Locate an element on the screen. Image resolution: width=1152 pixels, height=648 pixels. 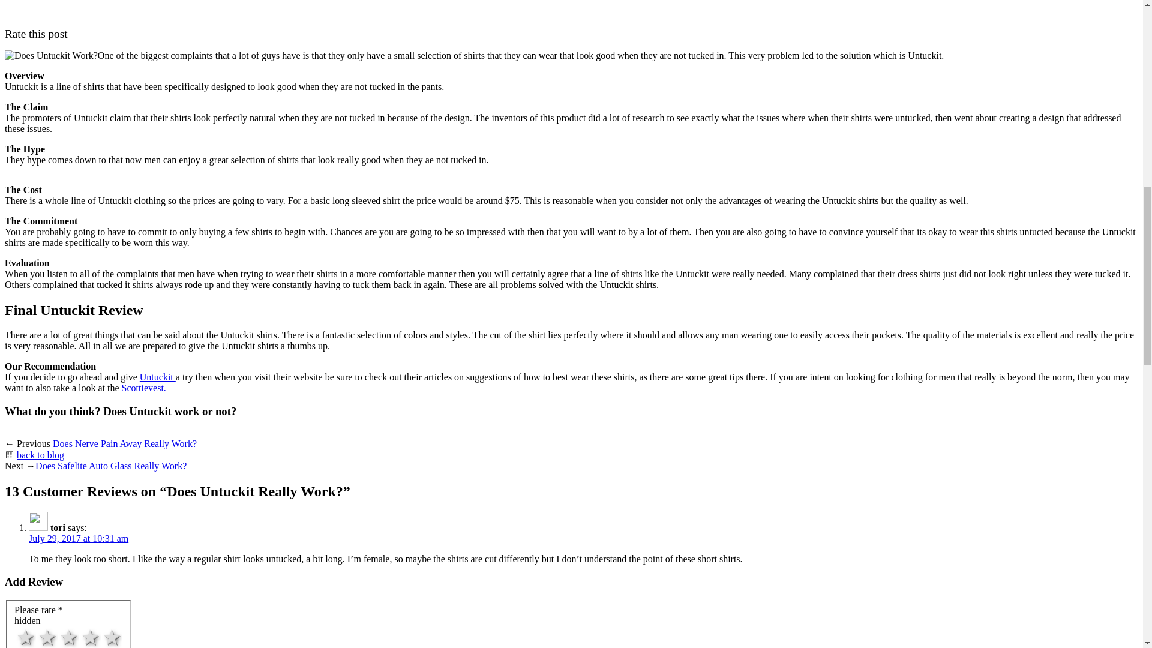
Scottievest. is located at coordinates (144, 388).